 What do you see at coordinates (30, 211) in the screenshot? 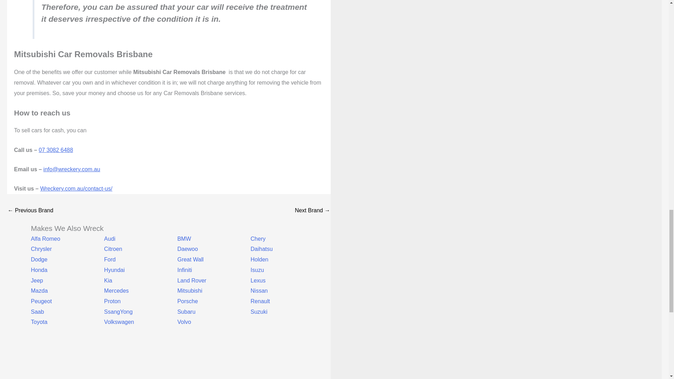
I see `Nissan Wreckers Brisbane` at bounding box center [30, 211].